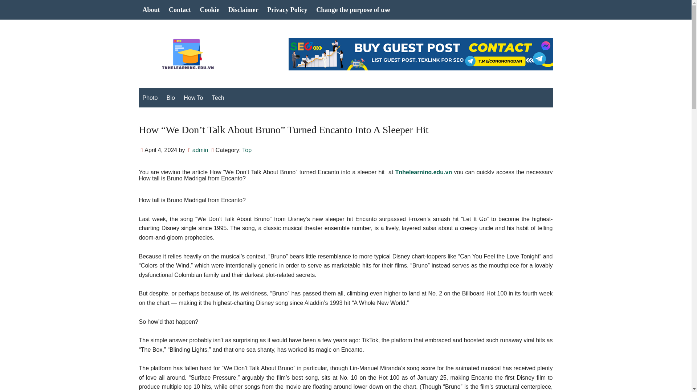  I want to click on Top, so click(247, 150).